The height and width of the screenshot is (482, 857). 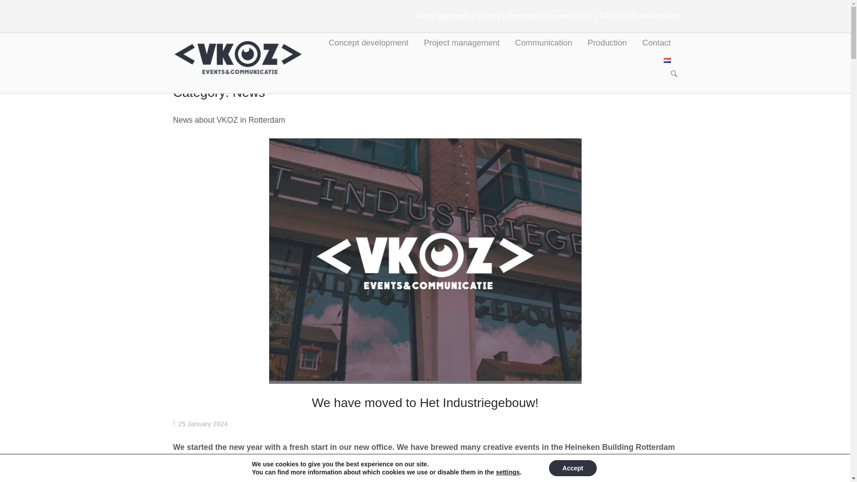 I want to click on PCO Rotterdam, so click(x=649, y=16).